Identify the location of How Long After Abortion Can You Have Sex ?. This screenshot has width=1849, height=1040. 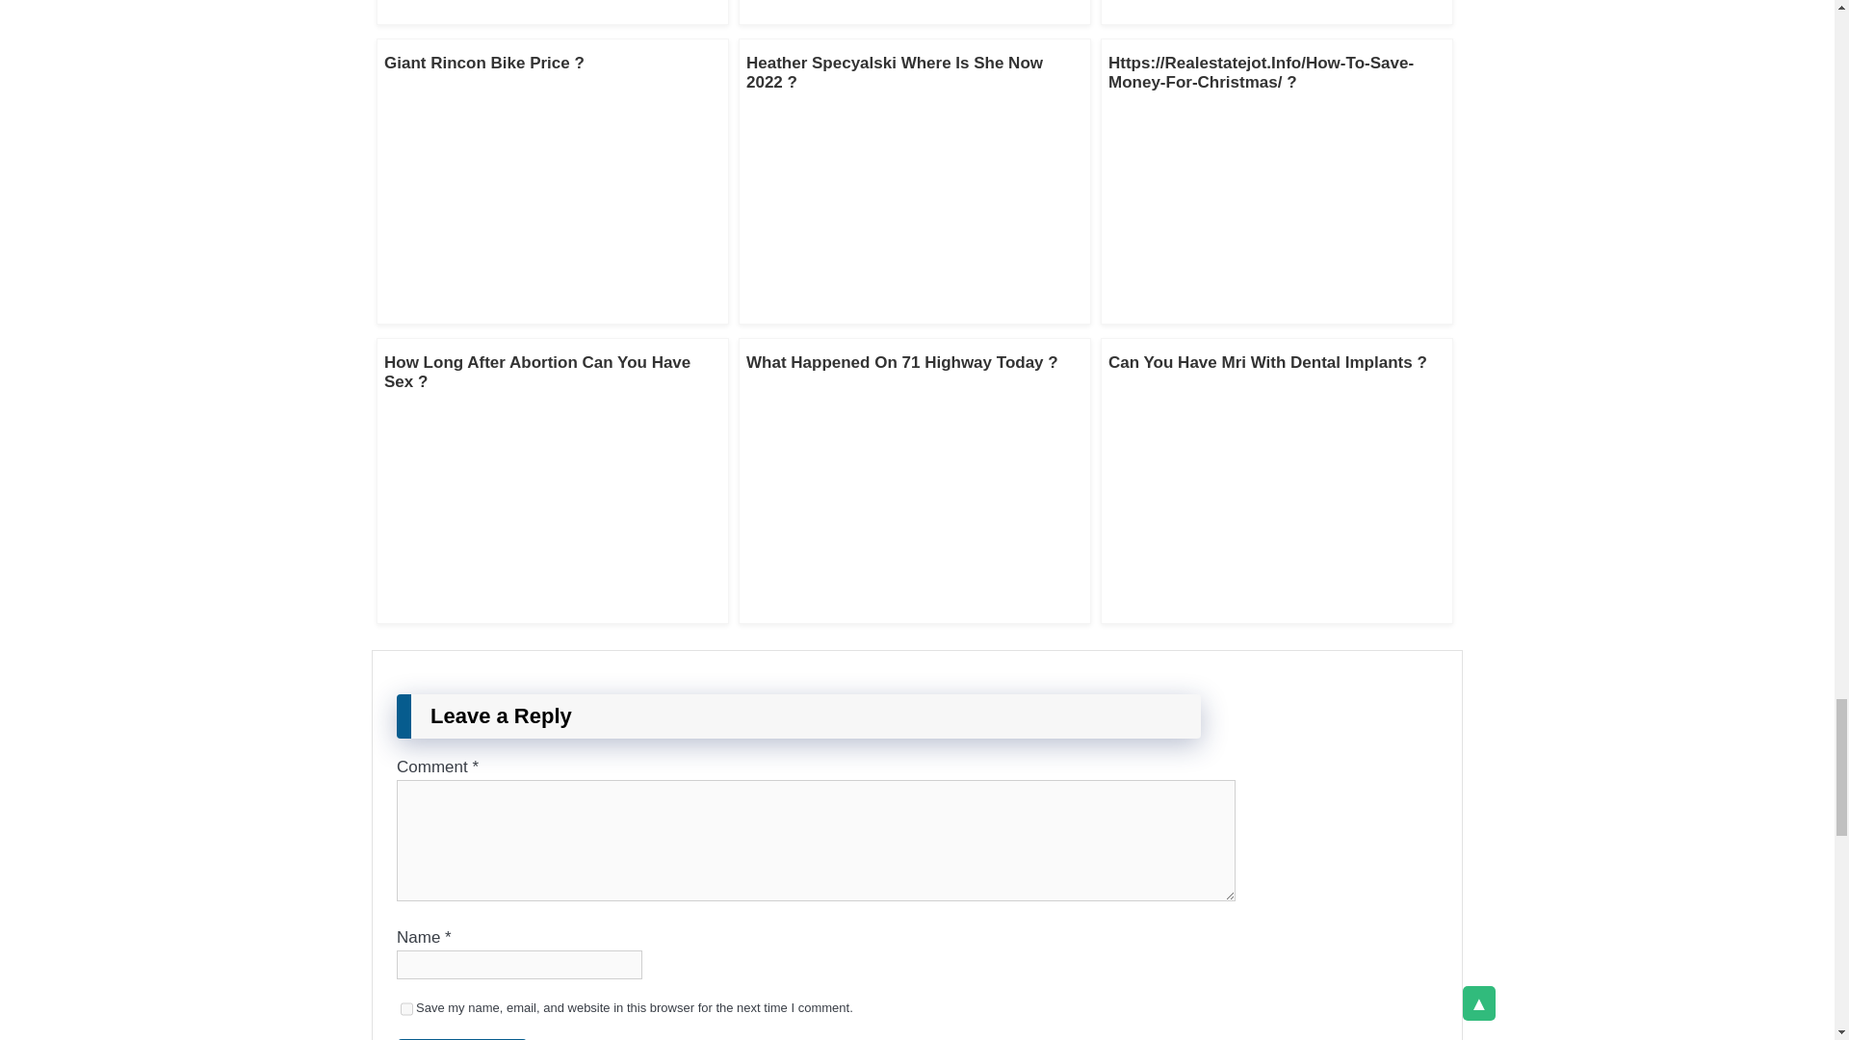
(537, 372).